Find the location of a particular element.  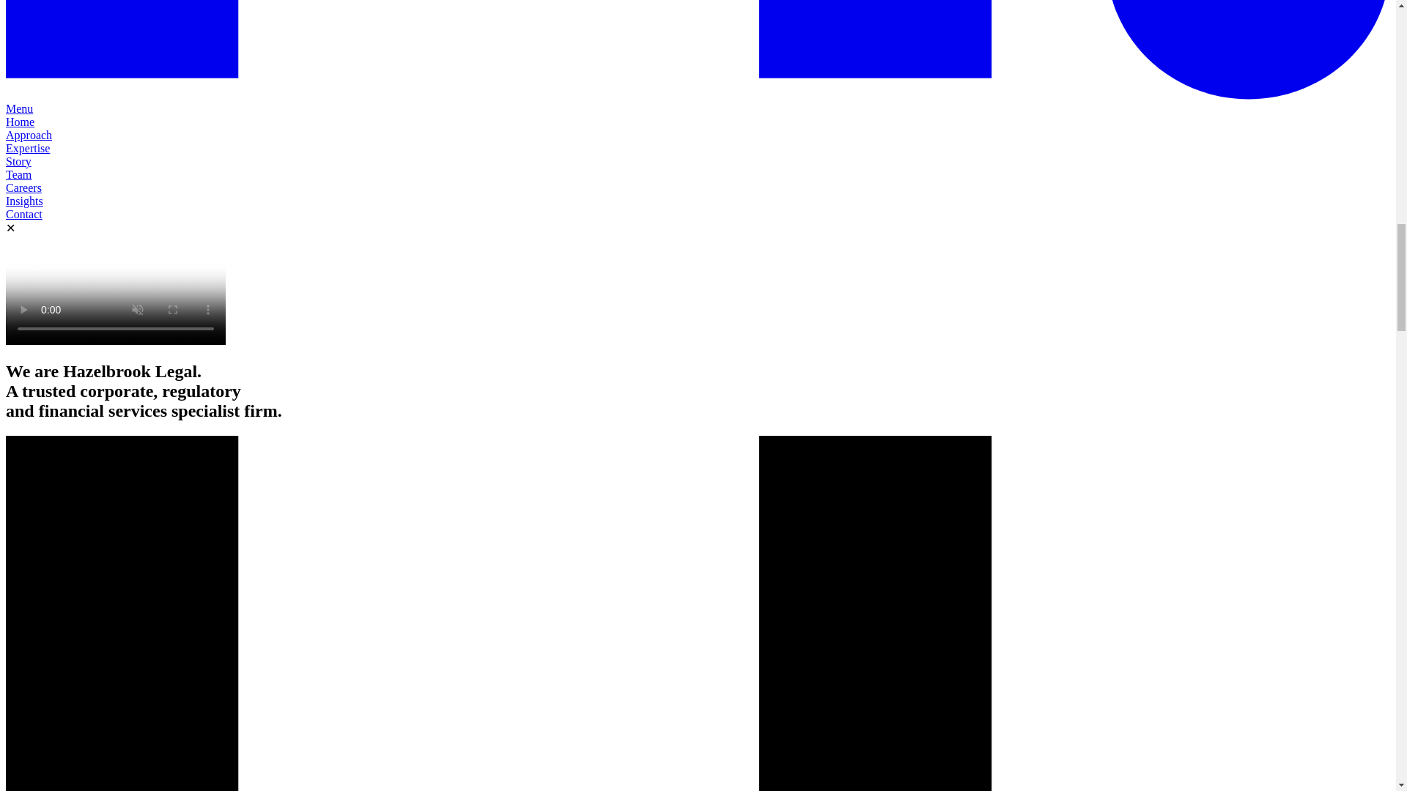

Approach is located at coordinates (29, 135).